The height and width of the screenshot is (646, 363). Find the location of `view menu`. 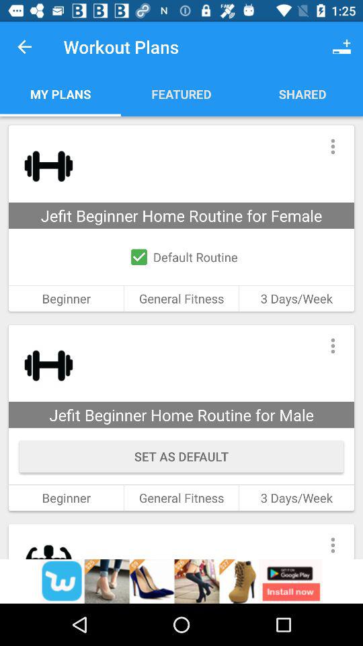

view menu is located at coordinates (332, 541).